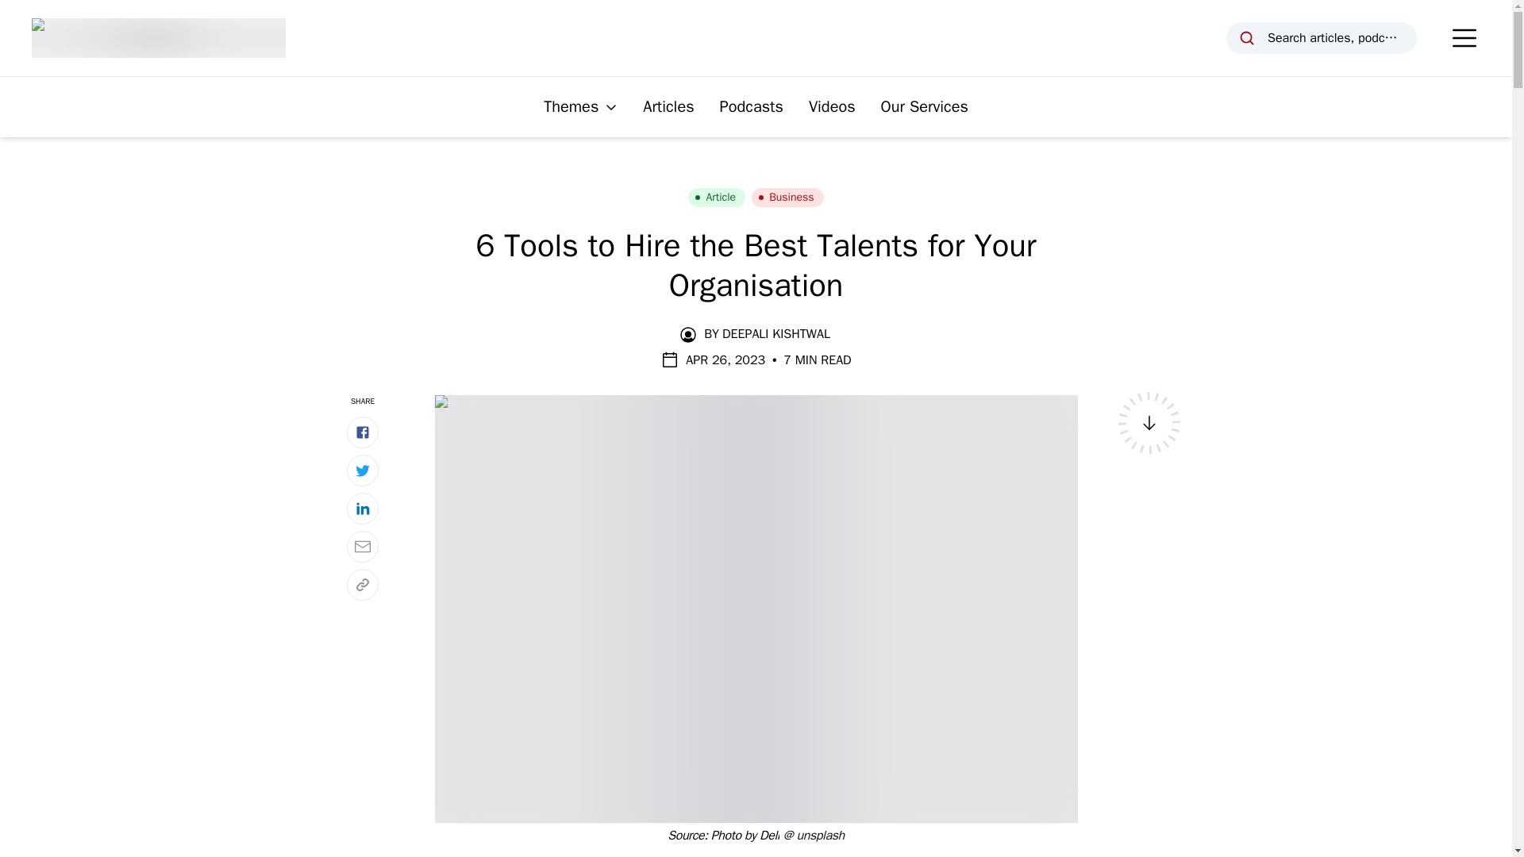 The height and width of the screenshot is (857, 1524). Describe the element at coordinates (776, 334) in the screenshot. I see `DEEPALI KISHTWAL` at that location.